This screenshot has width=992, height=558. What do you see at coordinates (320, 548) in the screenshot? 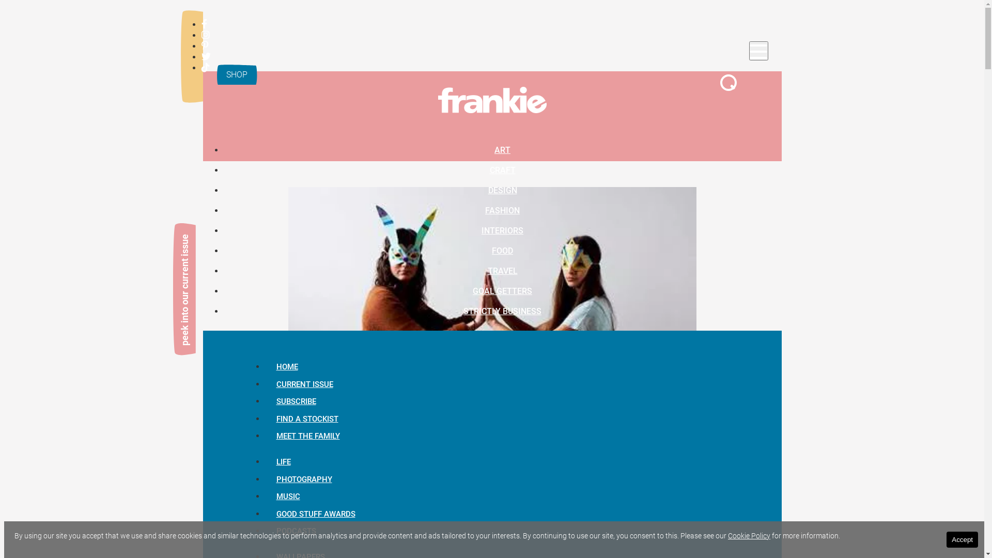
I see `craft` at bounding box center [320, 548].